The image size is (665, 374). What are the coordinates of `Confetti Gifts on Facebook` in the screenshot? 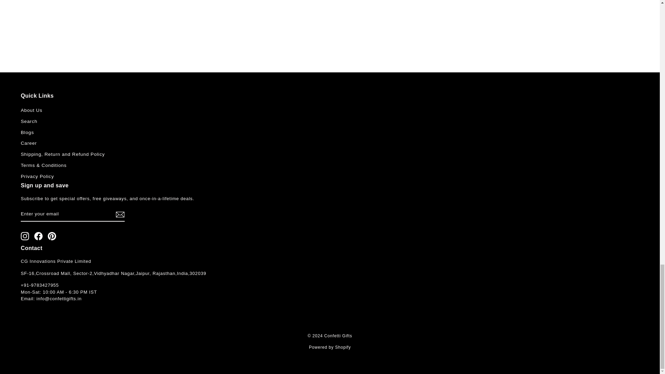 It's located at (38, 236).